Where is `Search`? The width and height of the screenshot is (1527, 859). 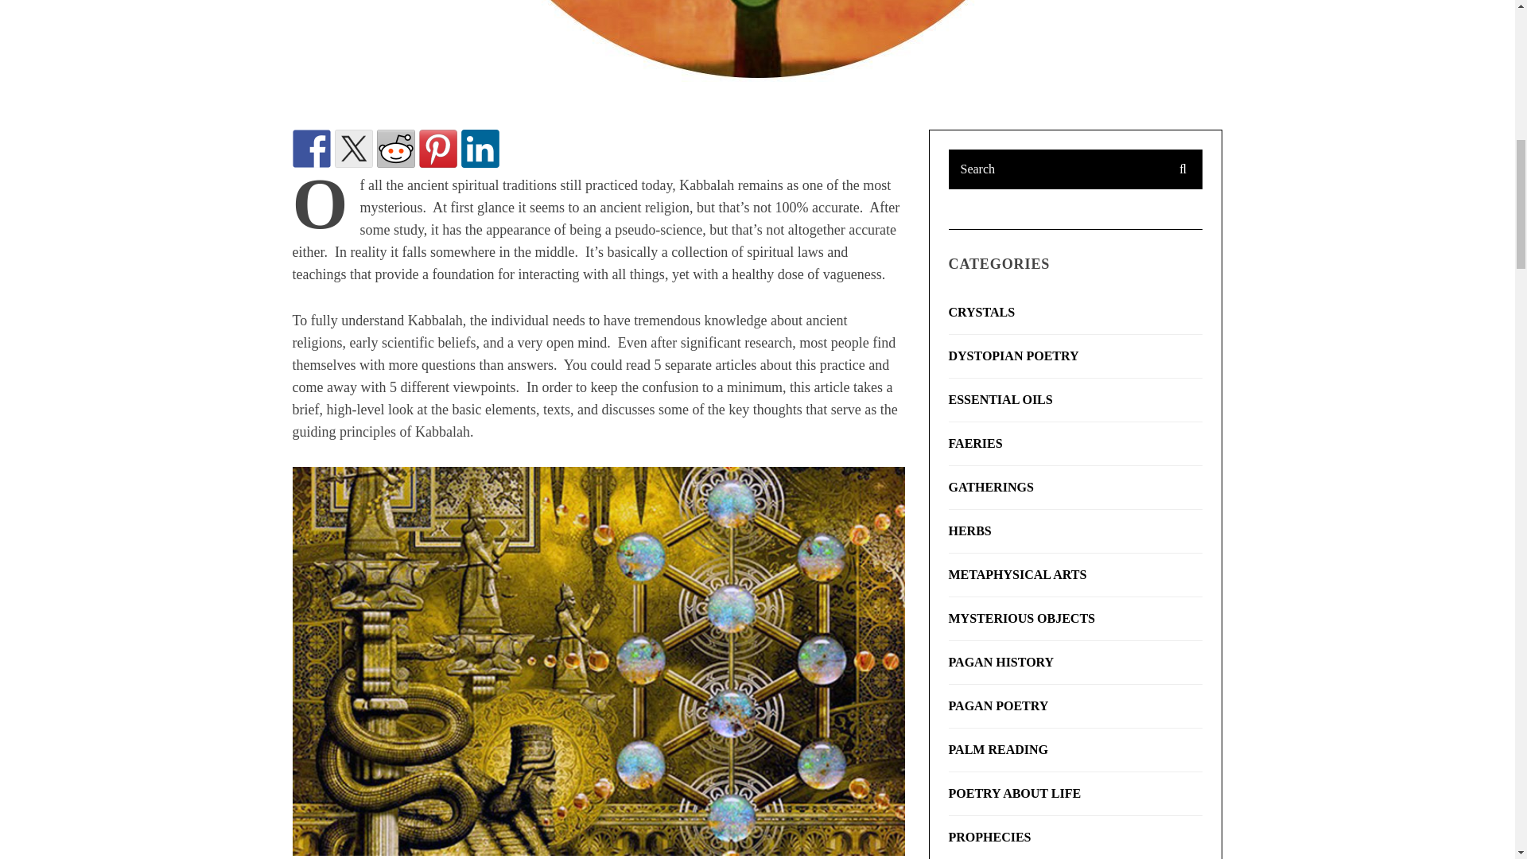
Search is located at coordinates (1075, 169).